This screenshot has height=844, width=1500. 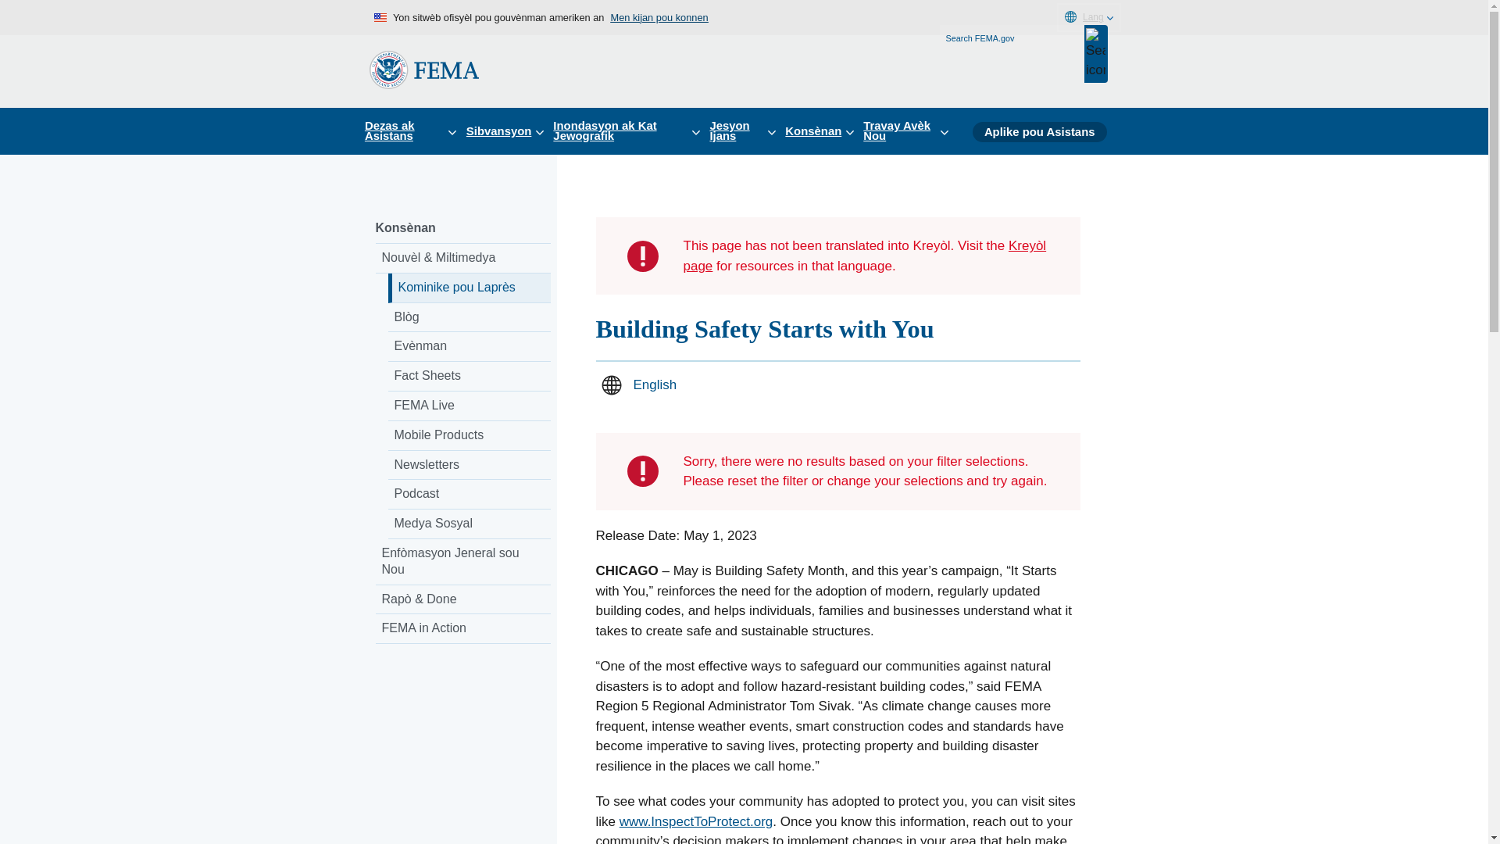 What do you see at coordinates (469, 495) in the screenshot?
I see `Podcast` at bounding box center [469, 495].